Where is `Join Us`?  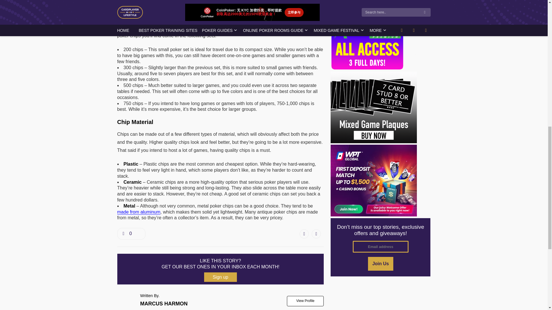 Join Us is located at coordinates (381, 263).